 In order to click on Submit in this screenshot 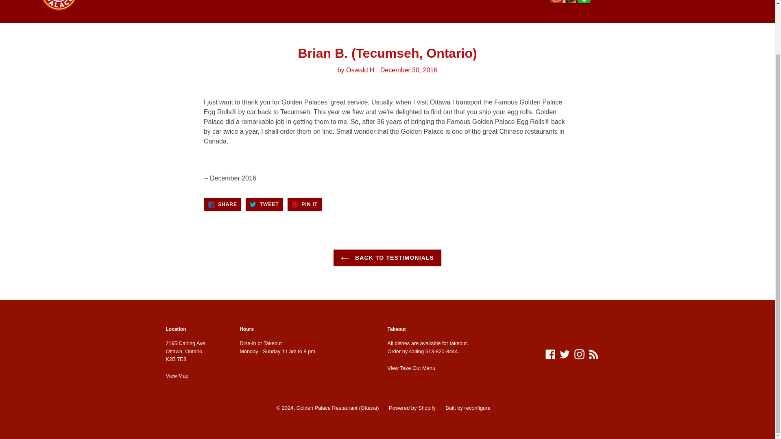, I will do `click(264, 204)`.